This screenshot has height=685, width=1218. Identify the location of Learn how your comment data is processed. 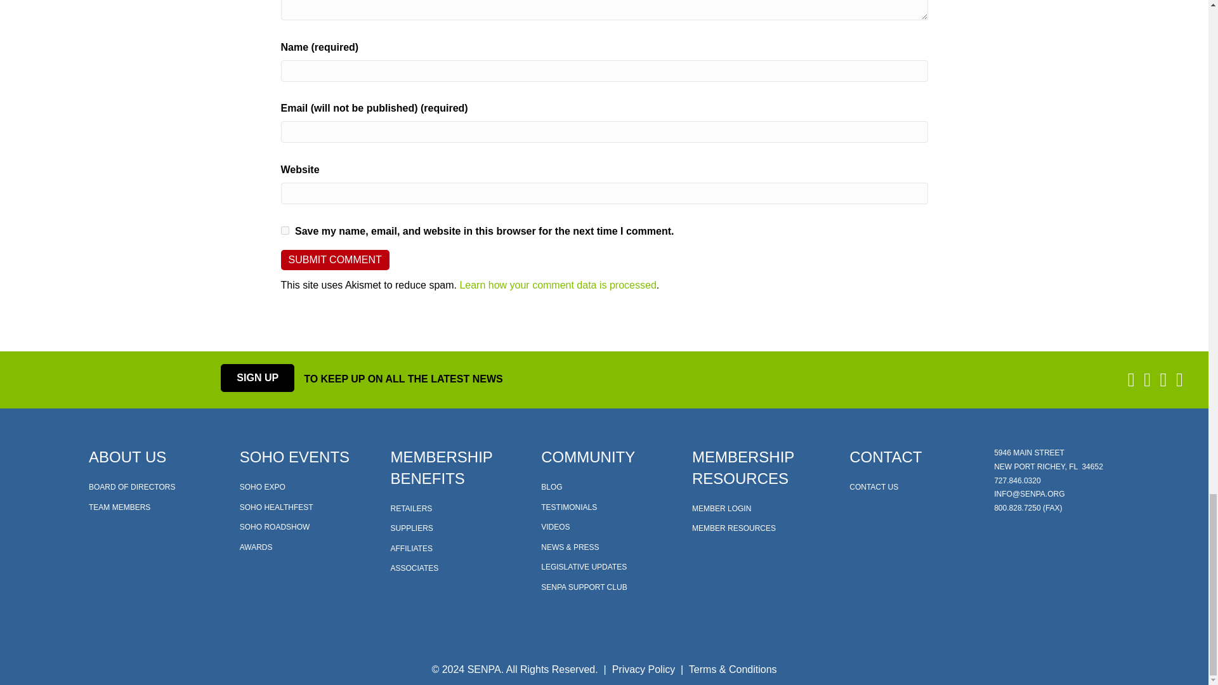
(557, 284).